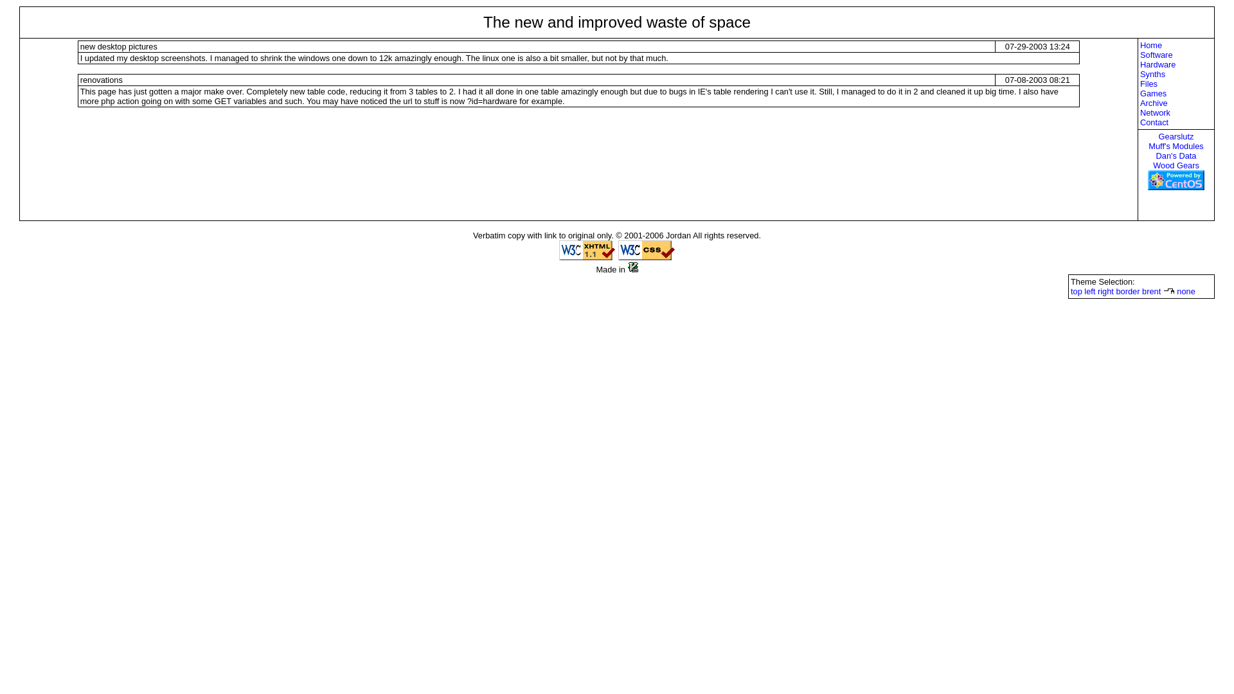 The image size is (1234, 694). I want to click on Muff's Modules, so click(1176, 147).